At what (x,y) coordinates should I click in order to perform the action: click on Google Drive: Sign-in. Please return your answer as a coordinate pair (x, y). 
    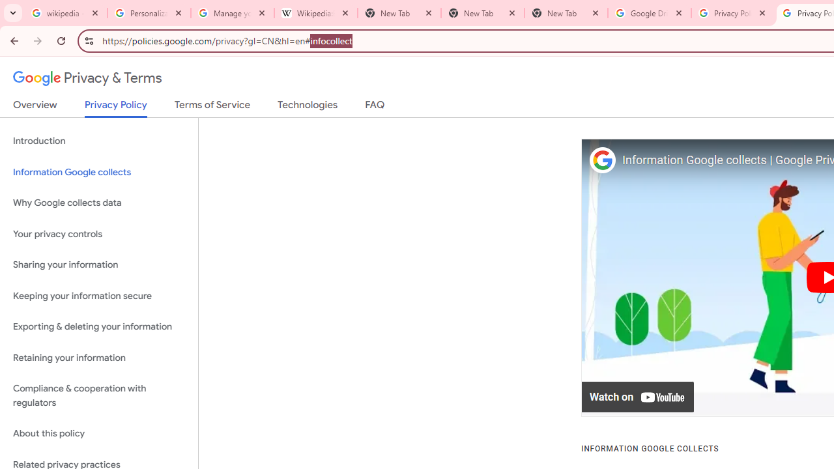
    Looking at the image, I should click on (650, 13).